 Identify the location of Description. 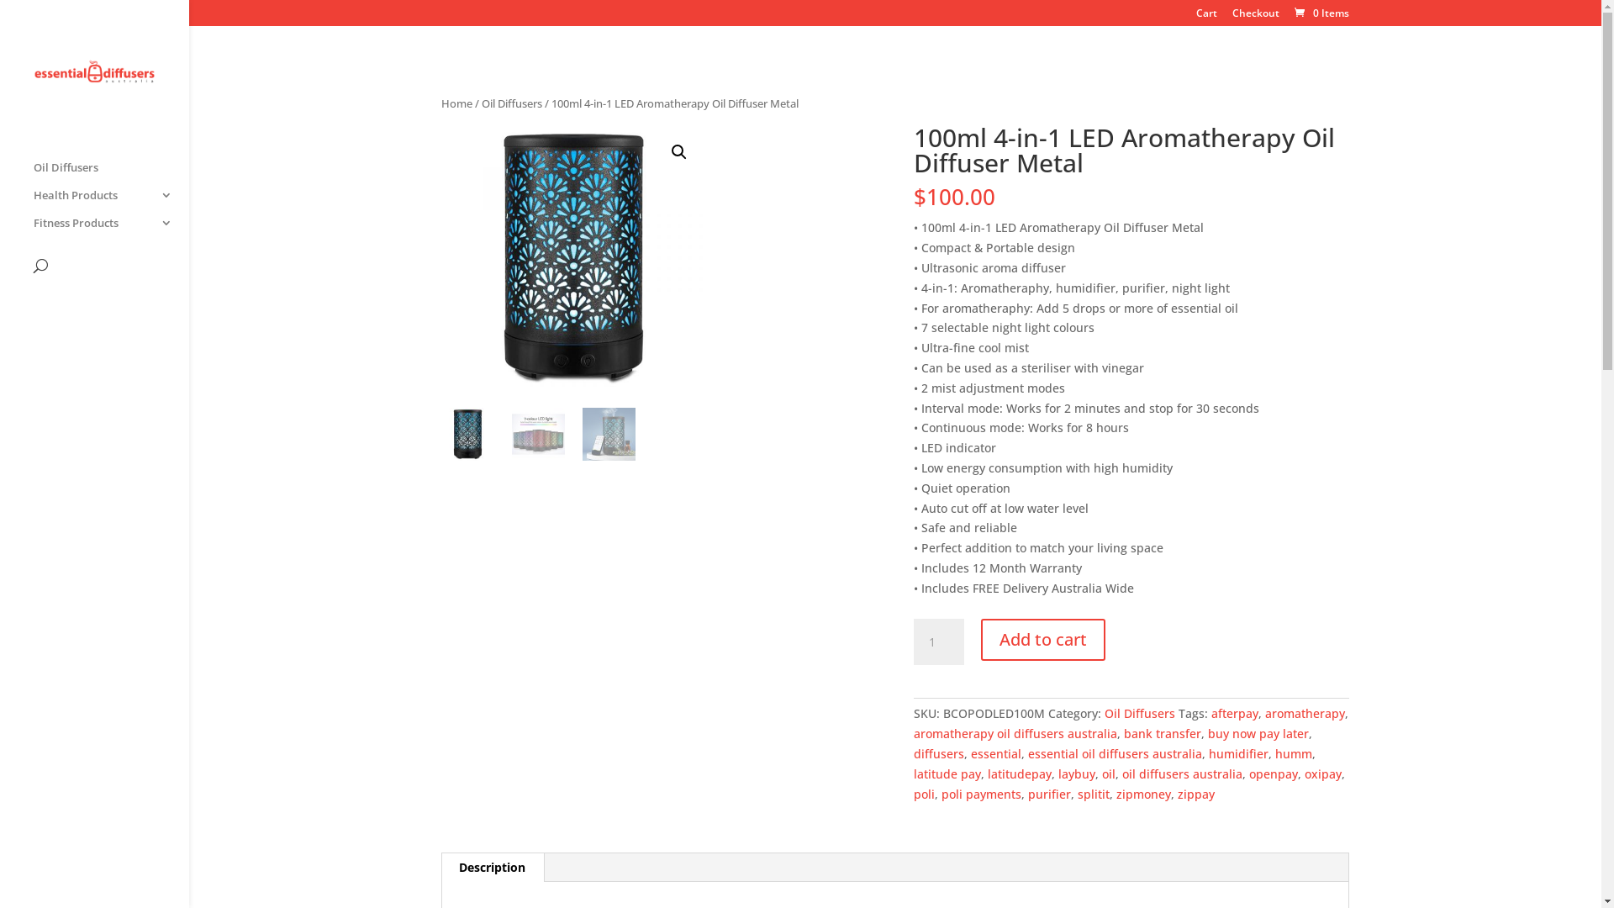
(493, 868).